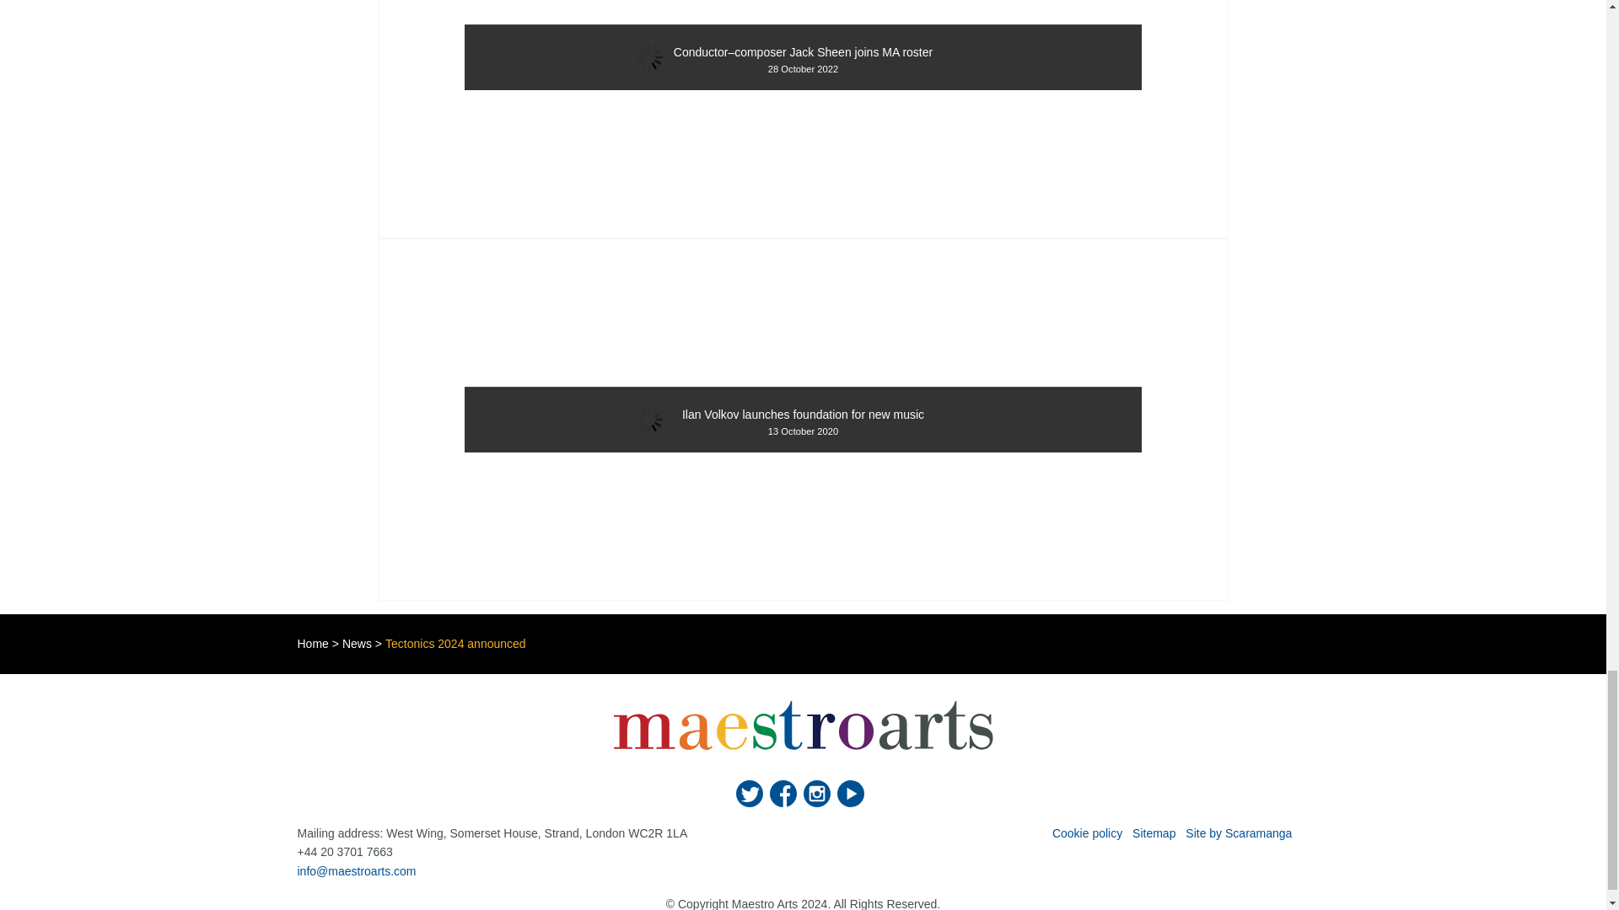 Image resolution: width=1619 pixels, height=910 pixels. What do you see at coordinates (1154, 832) in the screenshot?
I see `Sitemap` at bounding box center [1154, 832].